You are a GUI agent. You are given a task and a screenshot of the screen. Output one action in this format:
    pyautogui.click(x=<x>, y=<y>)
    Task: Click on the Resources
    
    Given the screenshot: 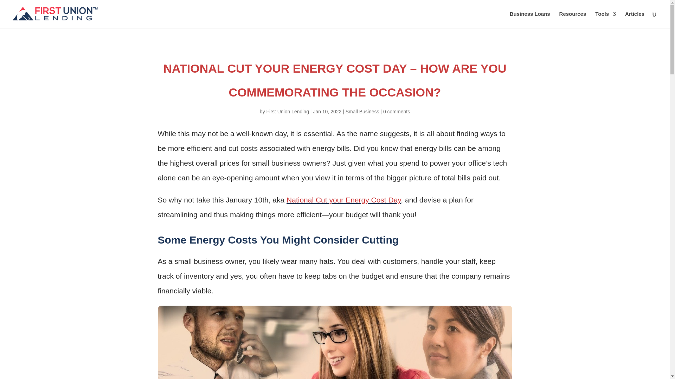 What is the action you would take?
    pyautogui.click(x=573, y=20)
    